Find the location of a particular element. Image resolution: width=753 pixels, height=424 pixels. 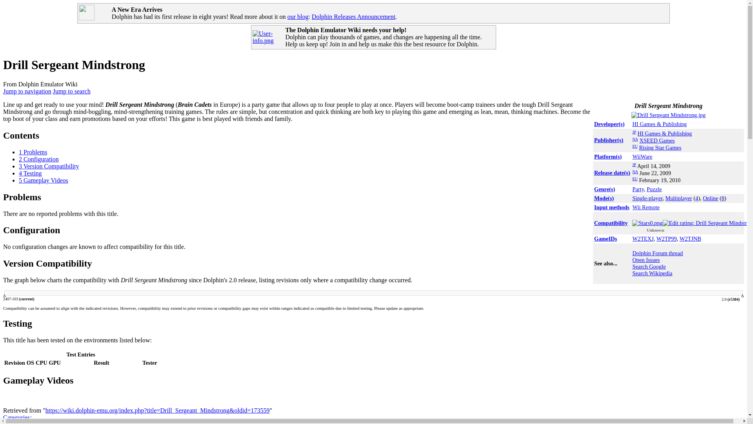

Online is located at coordinates (710, 198).